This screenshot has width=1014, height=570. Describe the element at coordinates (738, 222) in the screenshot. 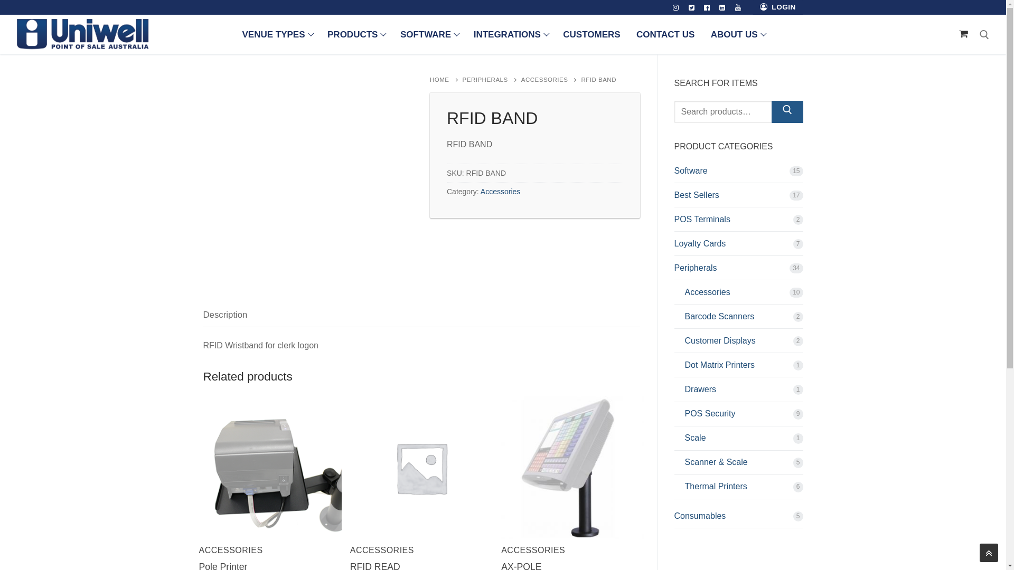

I see `POS Terminals` at that location.